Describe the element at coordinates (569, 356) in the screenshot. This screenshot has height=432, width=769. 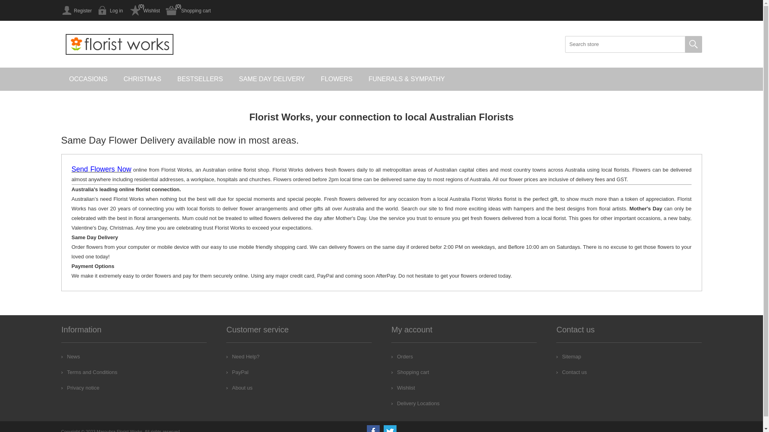
I see `Sitemap` at that location.